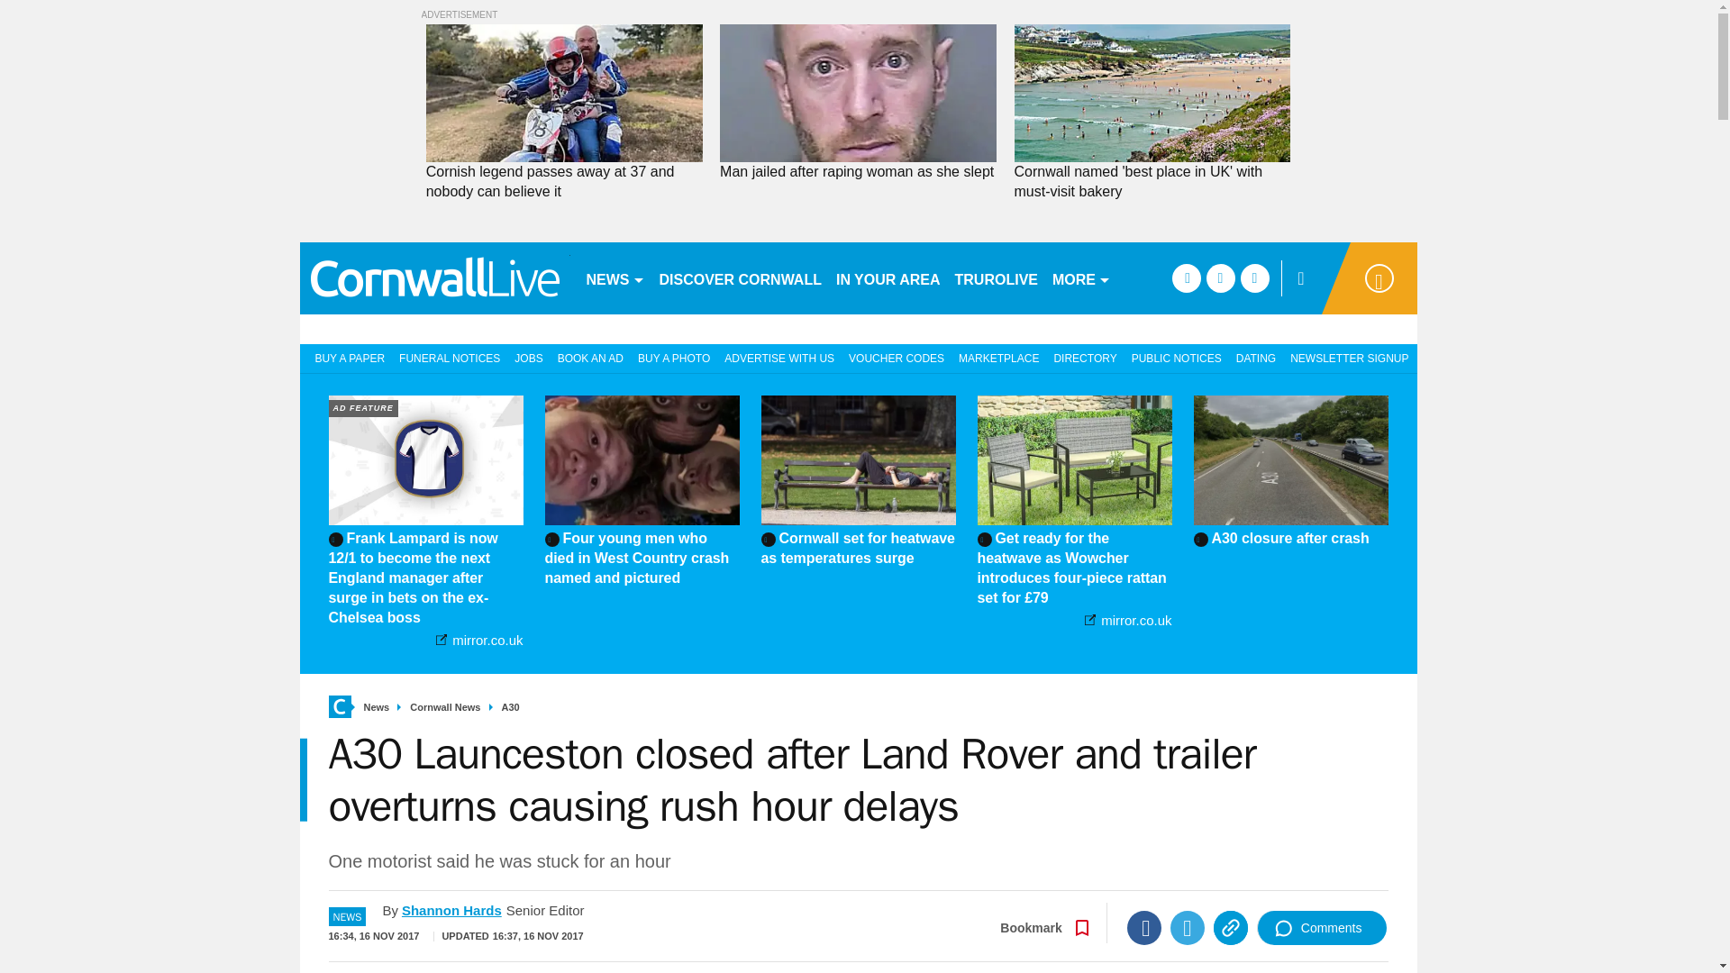 This screenshot has height=973, width=1730. What do you see at coordinates (1322, 927) in the screenshot?
I see `Comments` at bounding box center [1322, 927].